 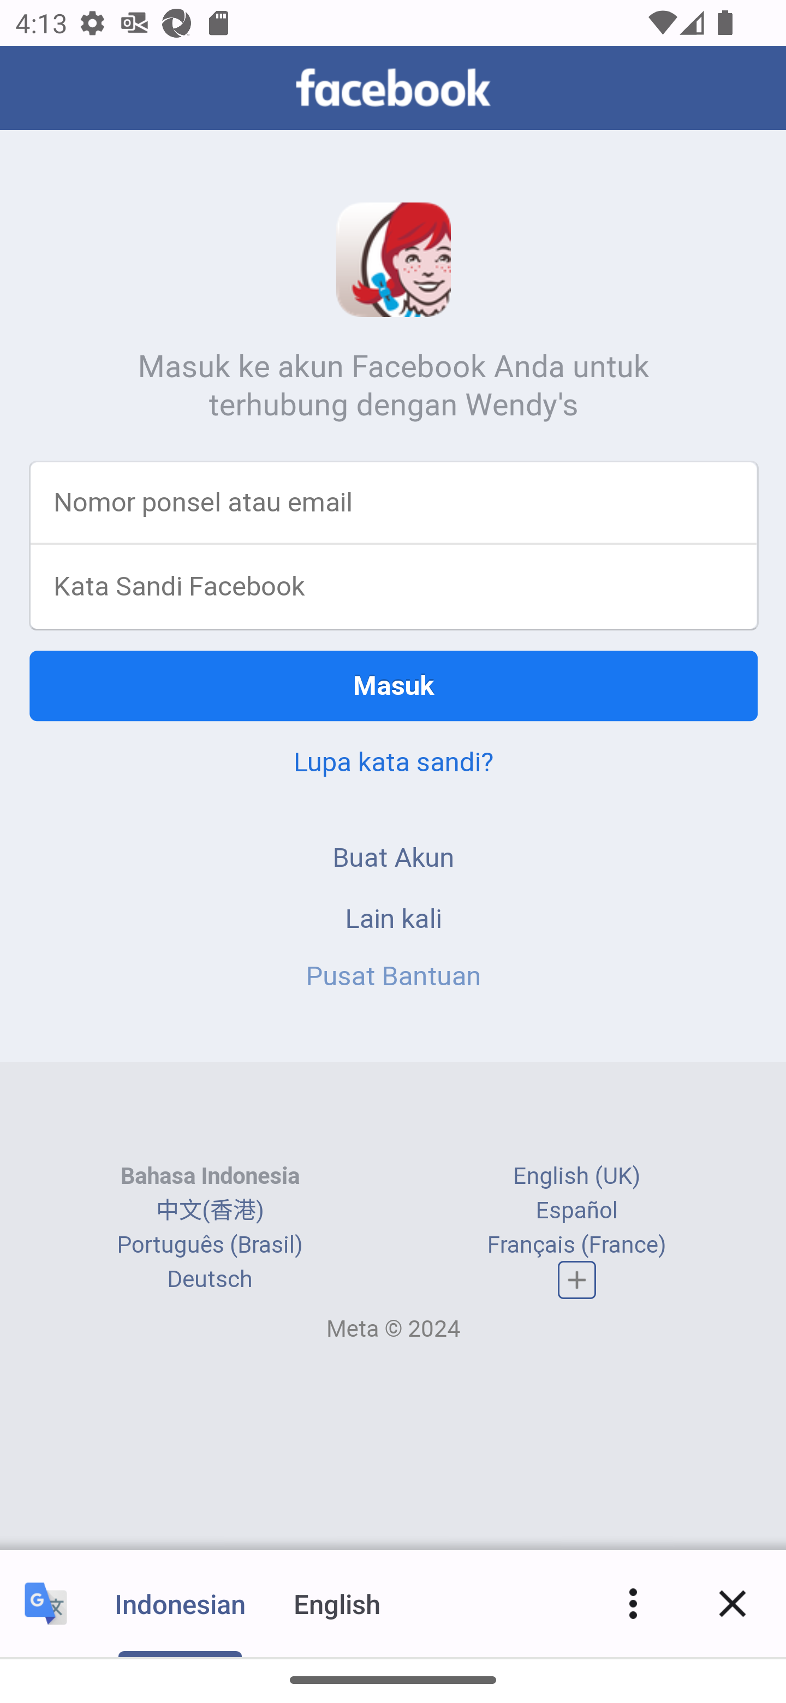 I want to click on Português (Brasil), so click(x=210, y=1243).